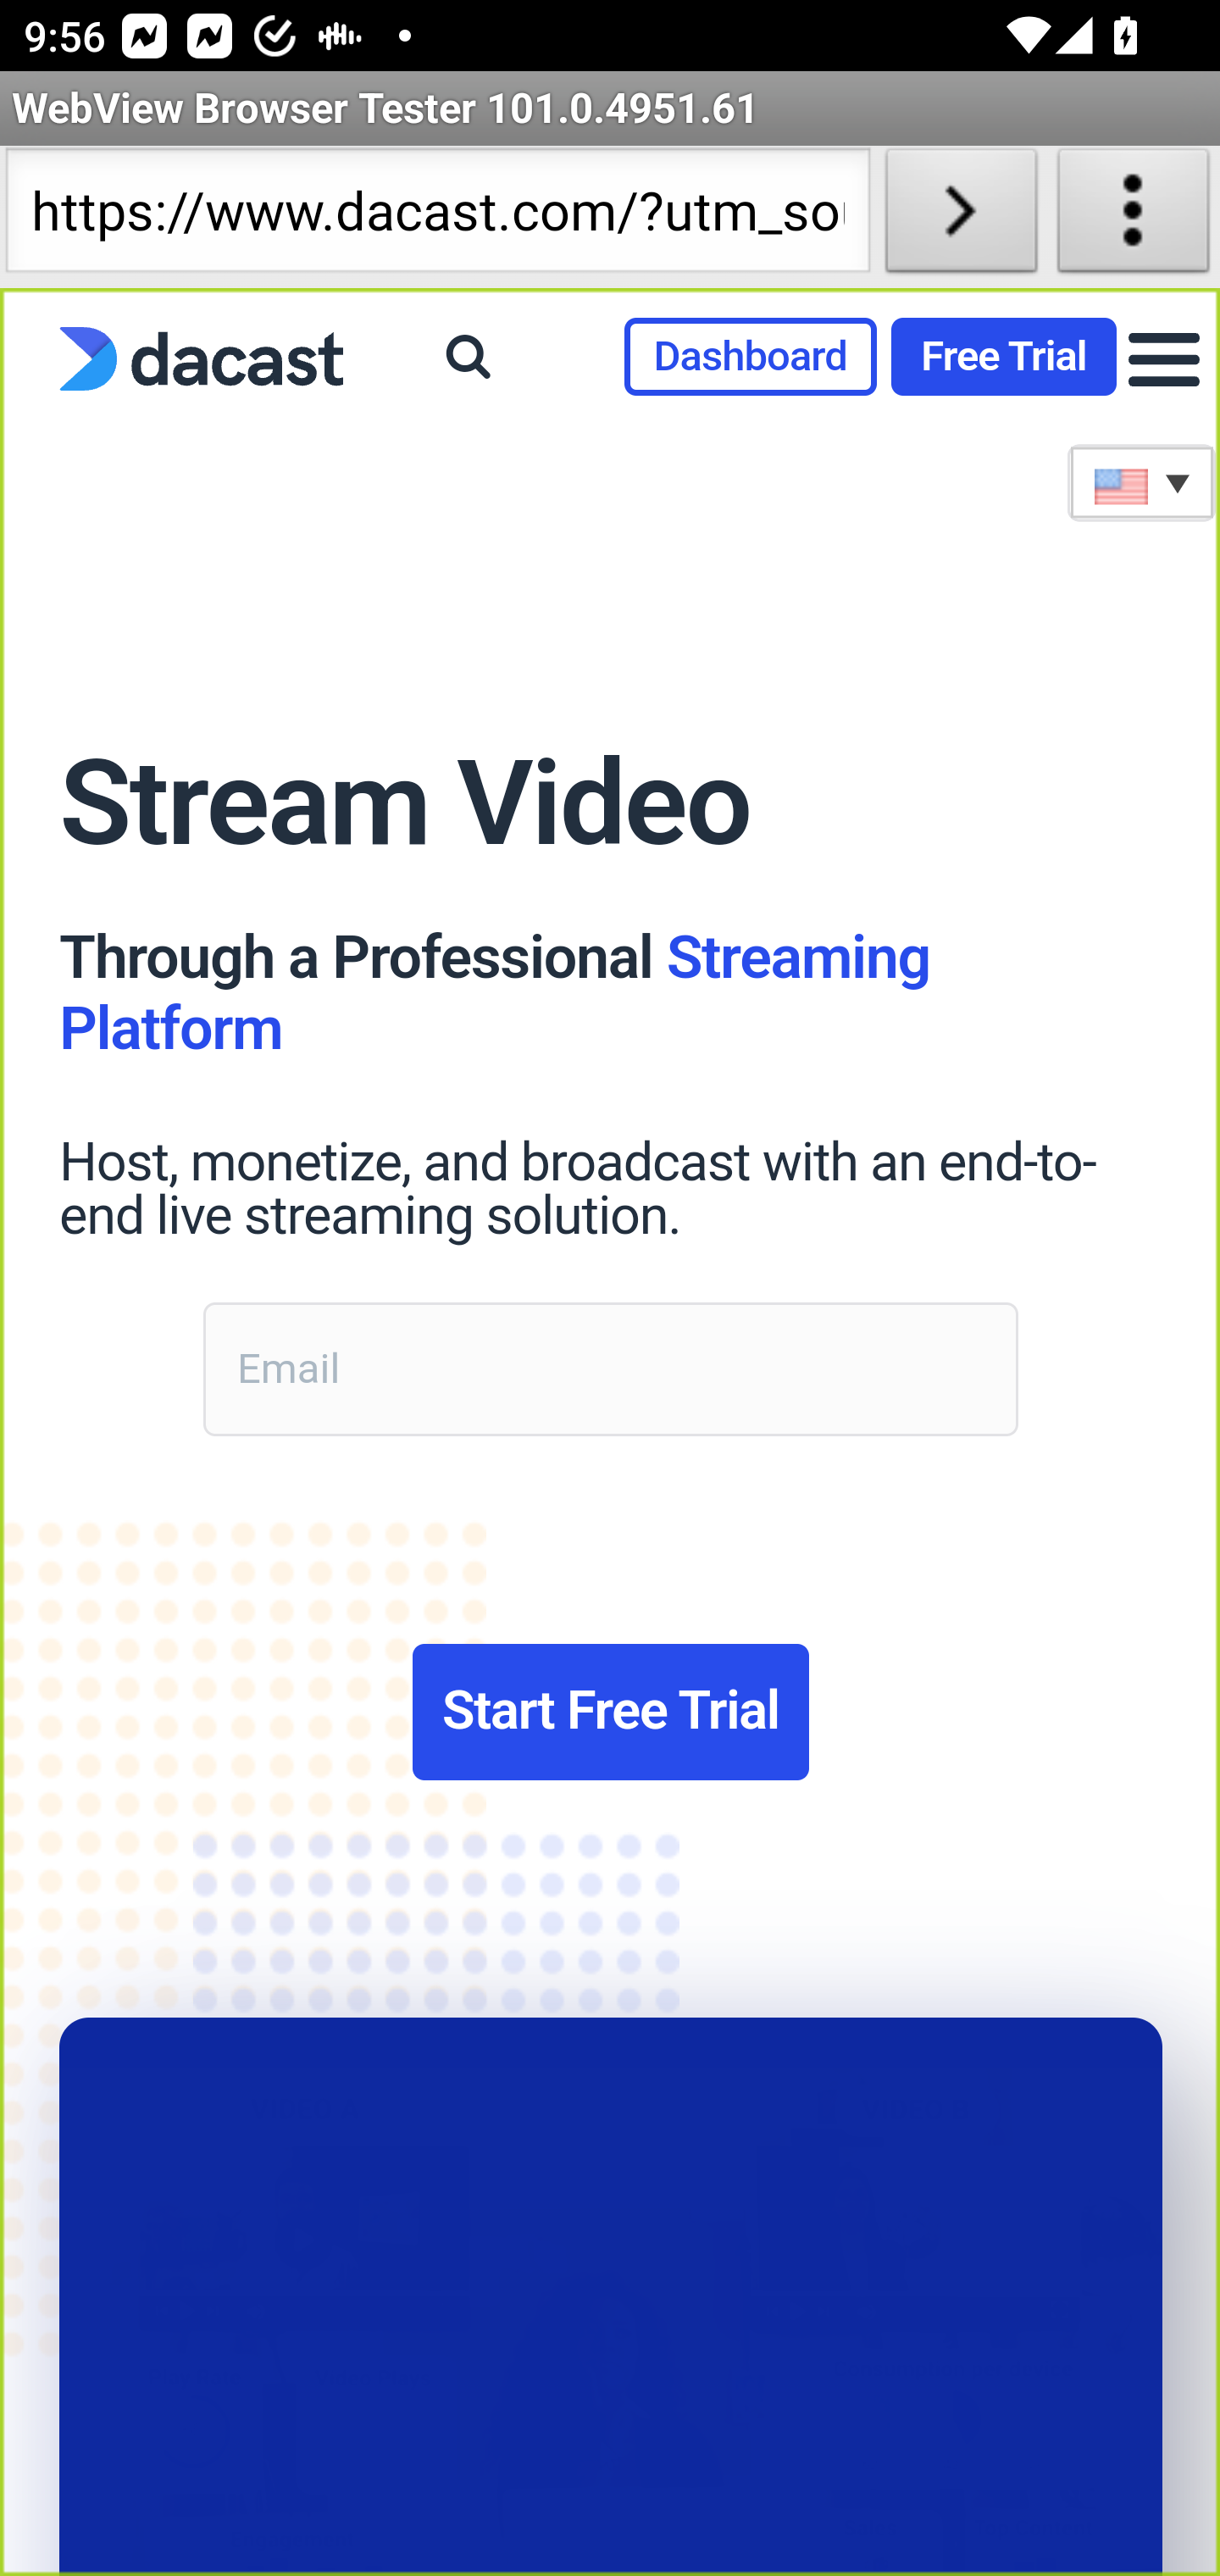 This screenshot has width=1220, height=2576. What do you see at coordinates (187, 361) in the screenshot?
I see `logo dacast` at bounding box center [187, 361].